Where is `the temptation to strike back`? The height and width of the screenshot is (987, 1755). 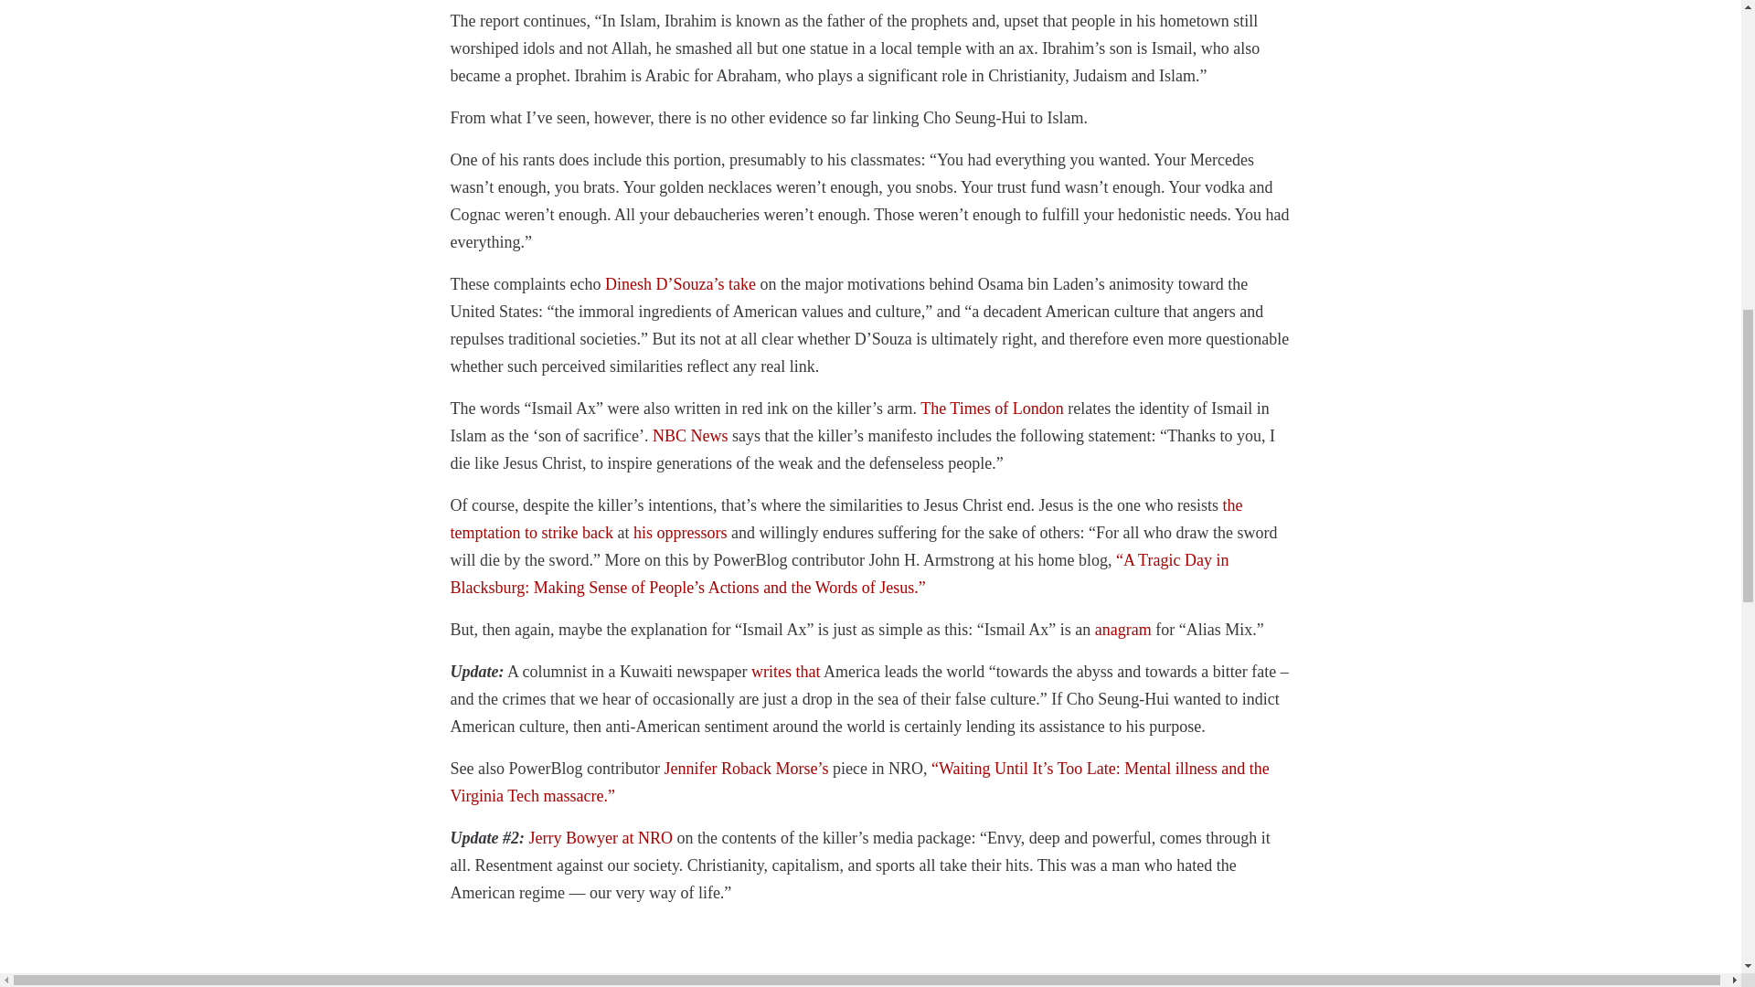
the temptation to strike back is located at coordinates (846, 517).